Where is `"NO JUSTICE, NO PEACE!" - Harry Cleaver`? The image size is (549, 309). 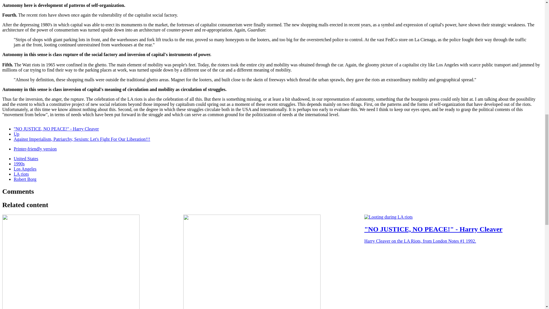
"NO JUSTICE, NO PEACE!" - Harry Cleaver is located at coordinates (56, 129).